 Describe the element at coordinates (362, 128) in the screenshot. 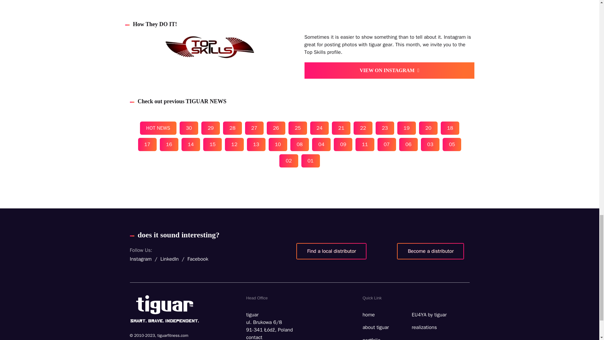

I see `22` at that location.